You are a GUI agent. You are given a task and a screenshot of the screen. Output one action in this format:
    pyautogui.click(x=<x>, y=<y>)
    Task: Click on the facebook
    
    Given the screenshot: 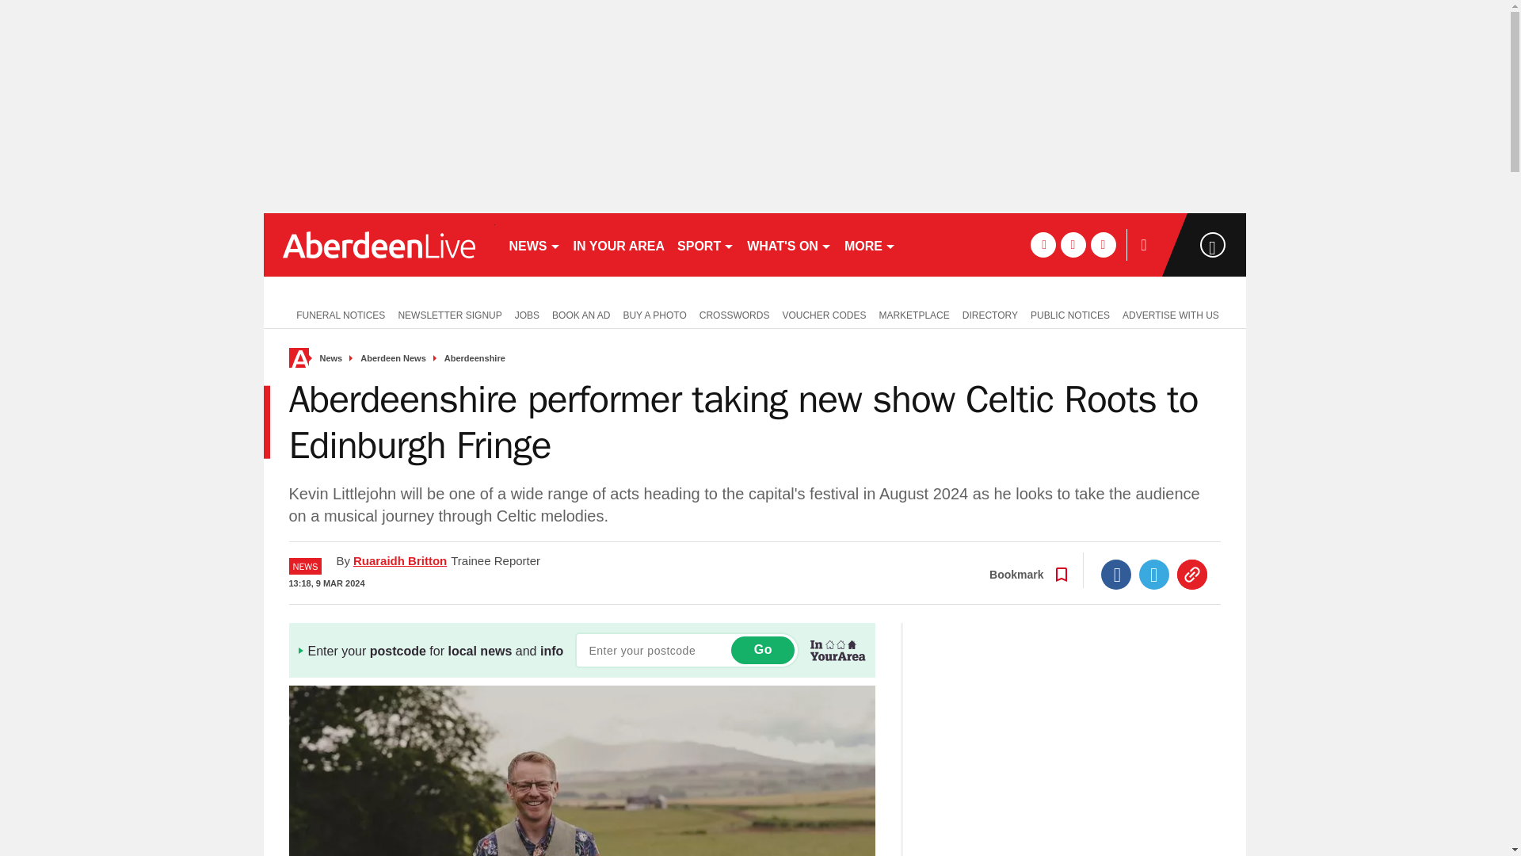 What is the action you would take?
    pyautogui.click(x=1043, y=244)
    